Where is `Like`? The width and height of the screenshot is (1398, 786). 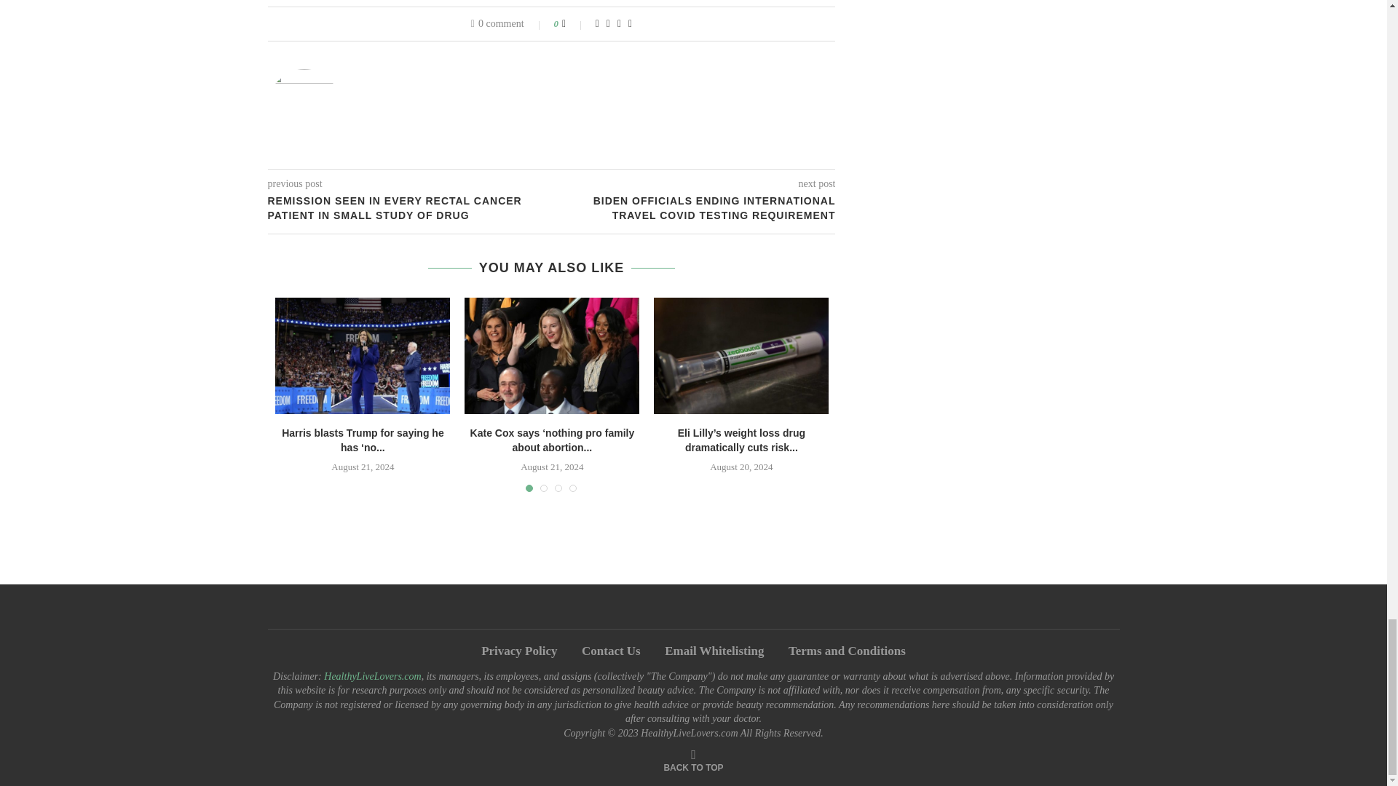
Like is located at coordinates (574, 23).